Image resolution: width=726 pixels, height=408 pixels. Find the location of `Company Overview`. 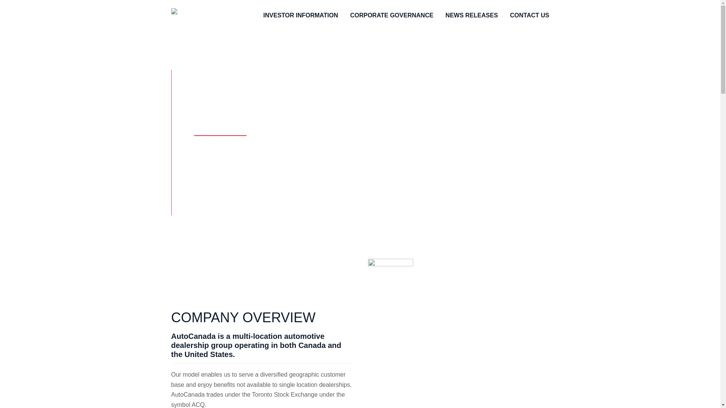

Company Overview is located at coordinates (220, 126).